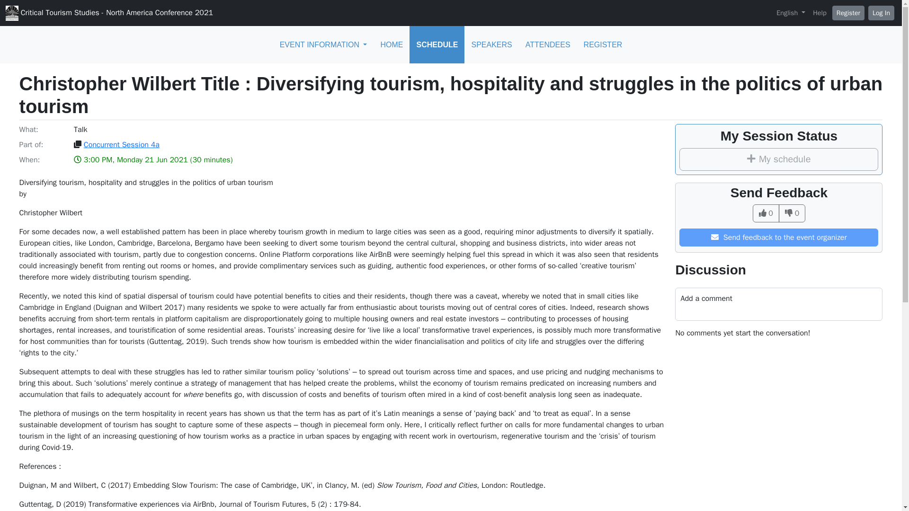 Image resolution: width=909 pixels, height=511 pixels. What do you see at coordinates (548, 44) in the screenshot?
I see `ATTENDEES` at bounding box center [548, 44].